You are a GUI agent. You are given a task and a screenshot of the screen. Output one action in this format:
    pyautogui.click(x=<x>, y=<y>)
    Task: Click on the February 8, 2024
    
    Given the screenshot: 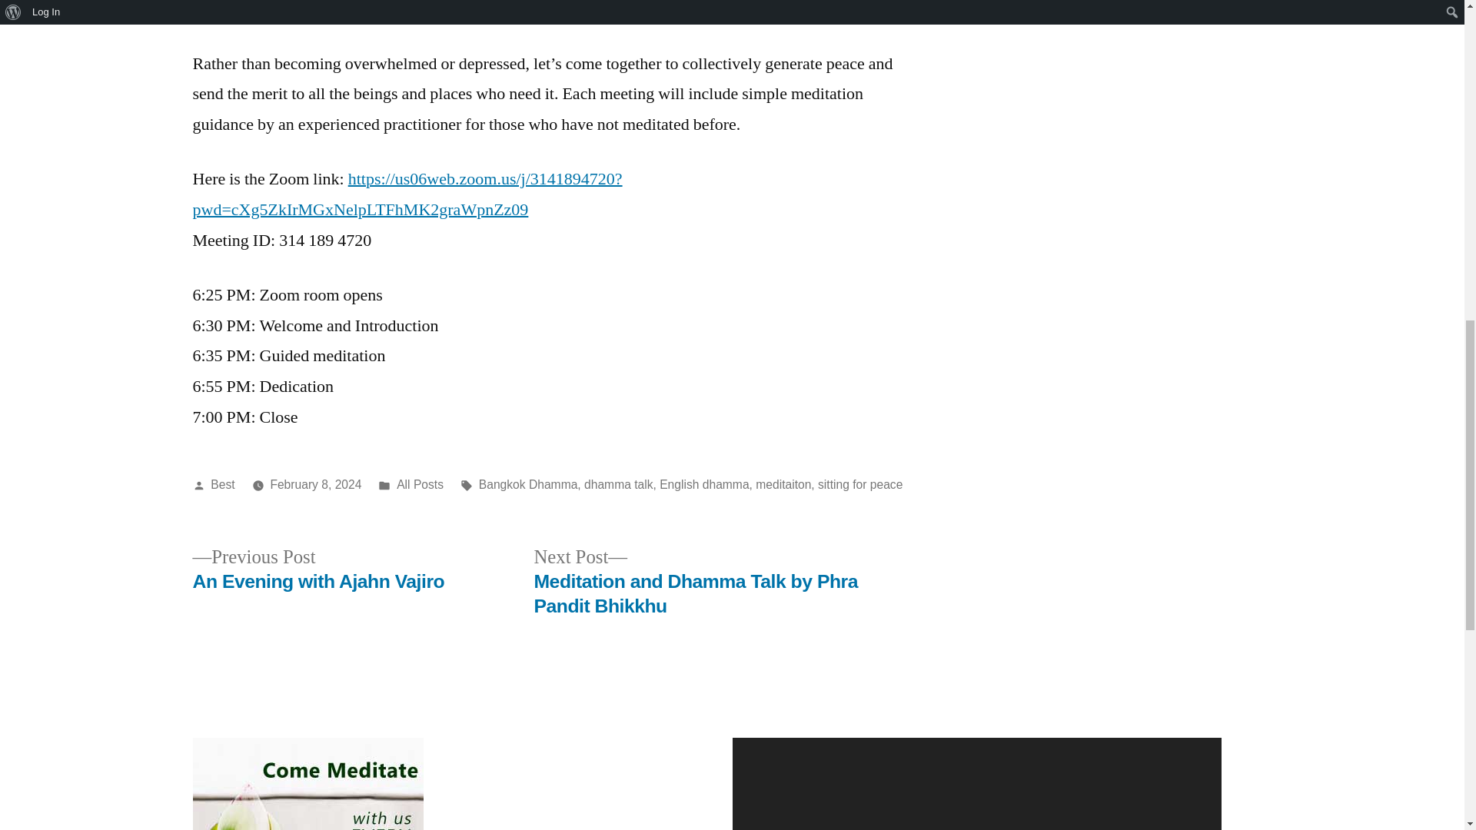 What is the action you would take?
    pyautogui.click(x=315, y=484)
    